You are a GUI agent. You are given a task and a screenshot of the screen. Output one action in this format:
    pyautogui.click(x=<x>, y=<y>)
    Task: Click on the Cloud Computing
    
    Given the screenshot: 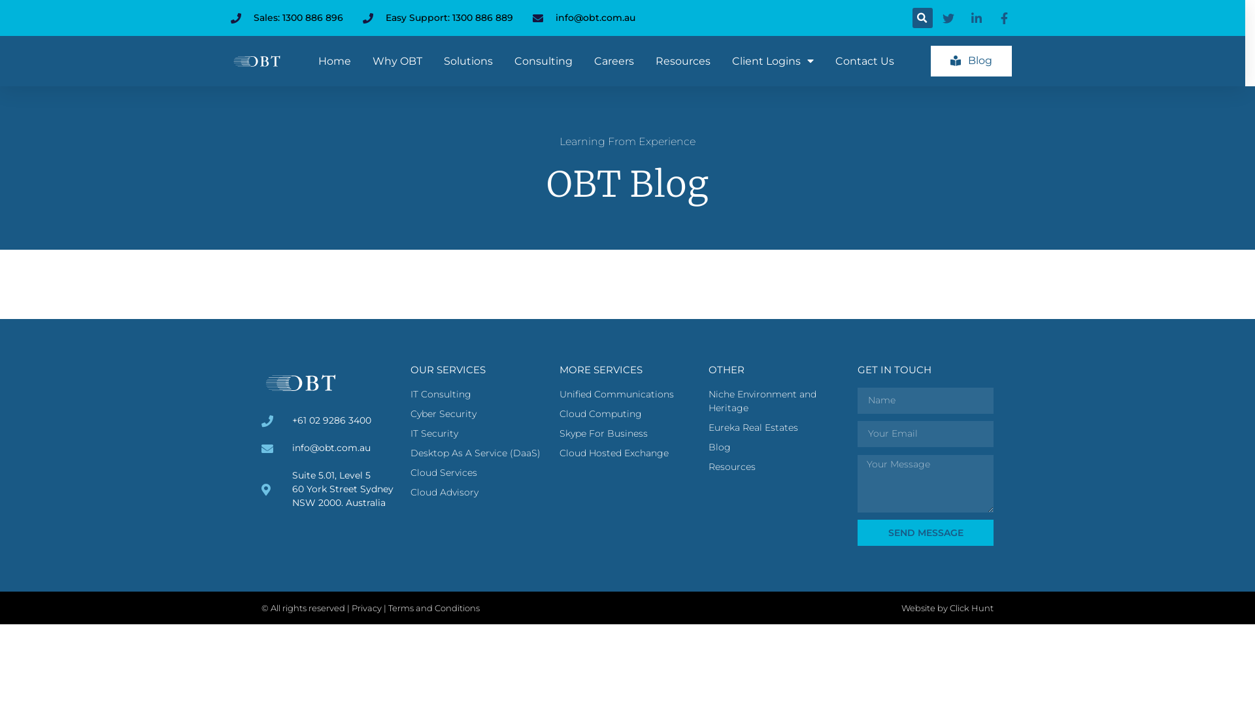 What is the action you would take?
    pyautogui.click(x=627, y=414)
    